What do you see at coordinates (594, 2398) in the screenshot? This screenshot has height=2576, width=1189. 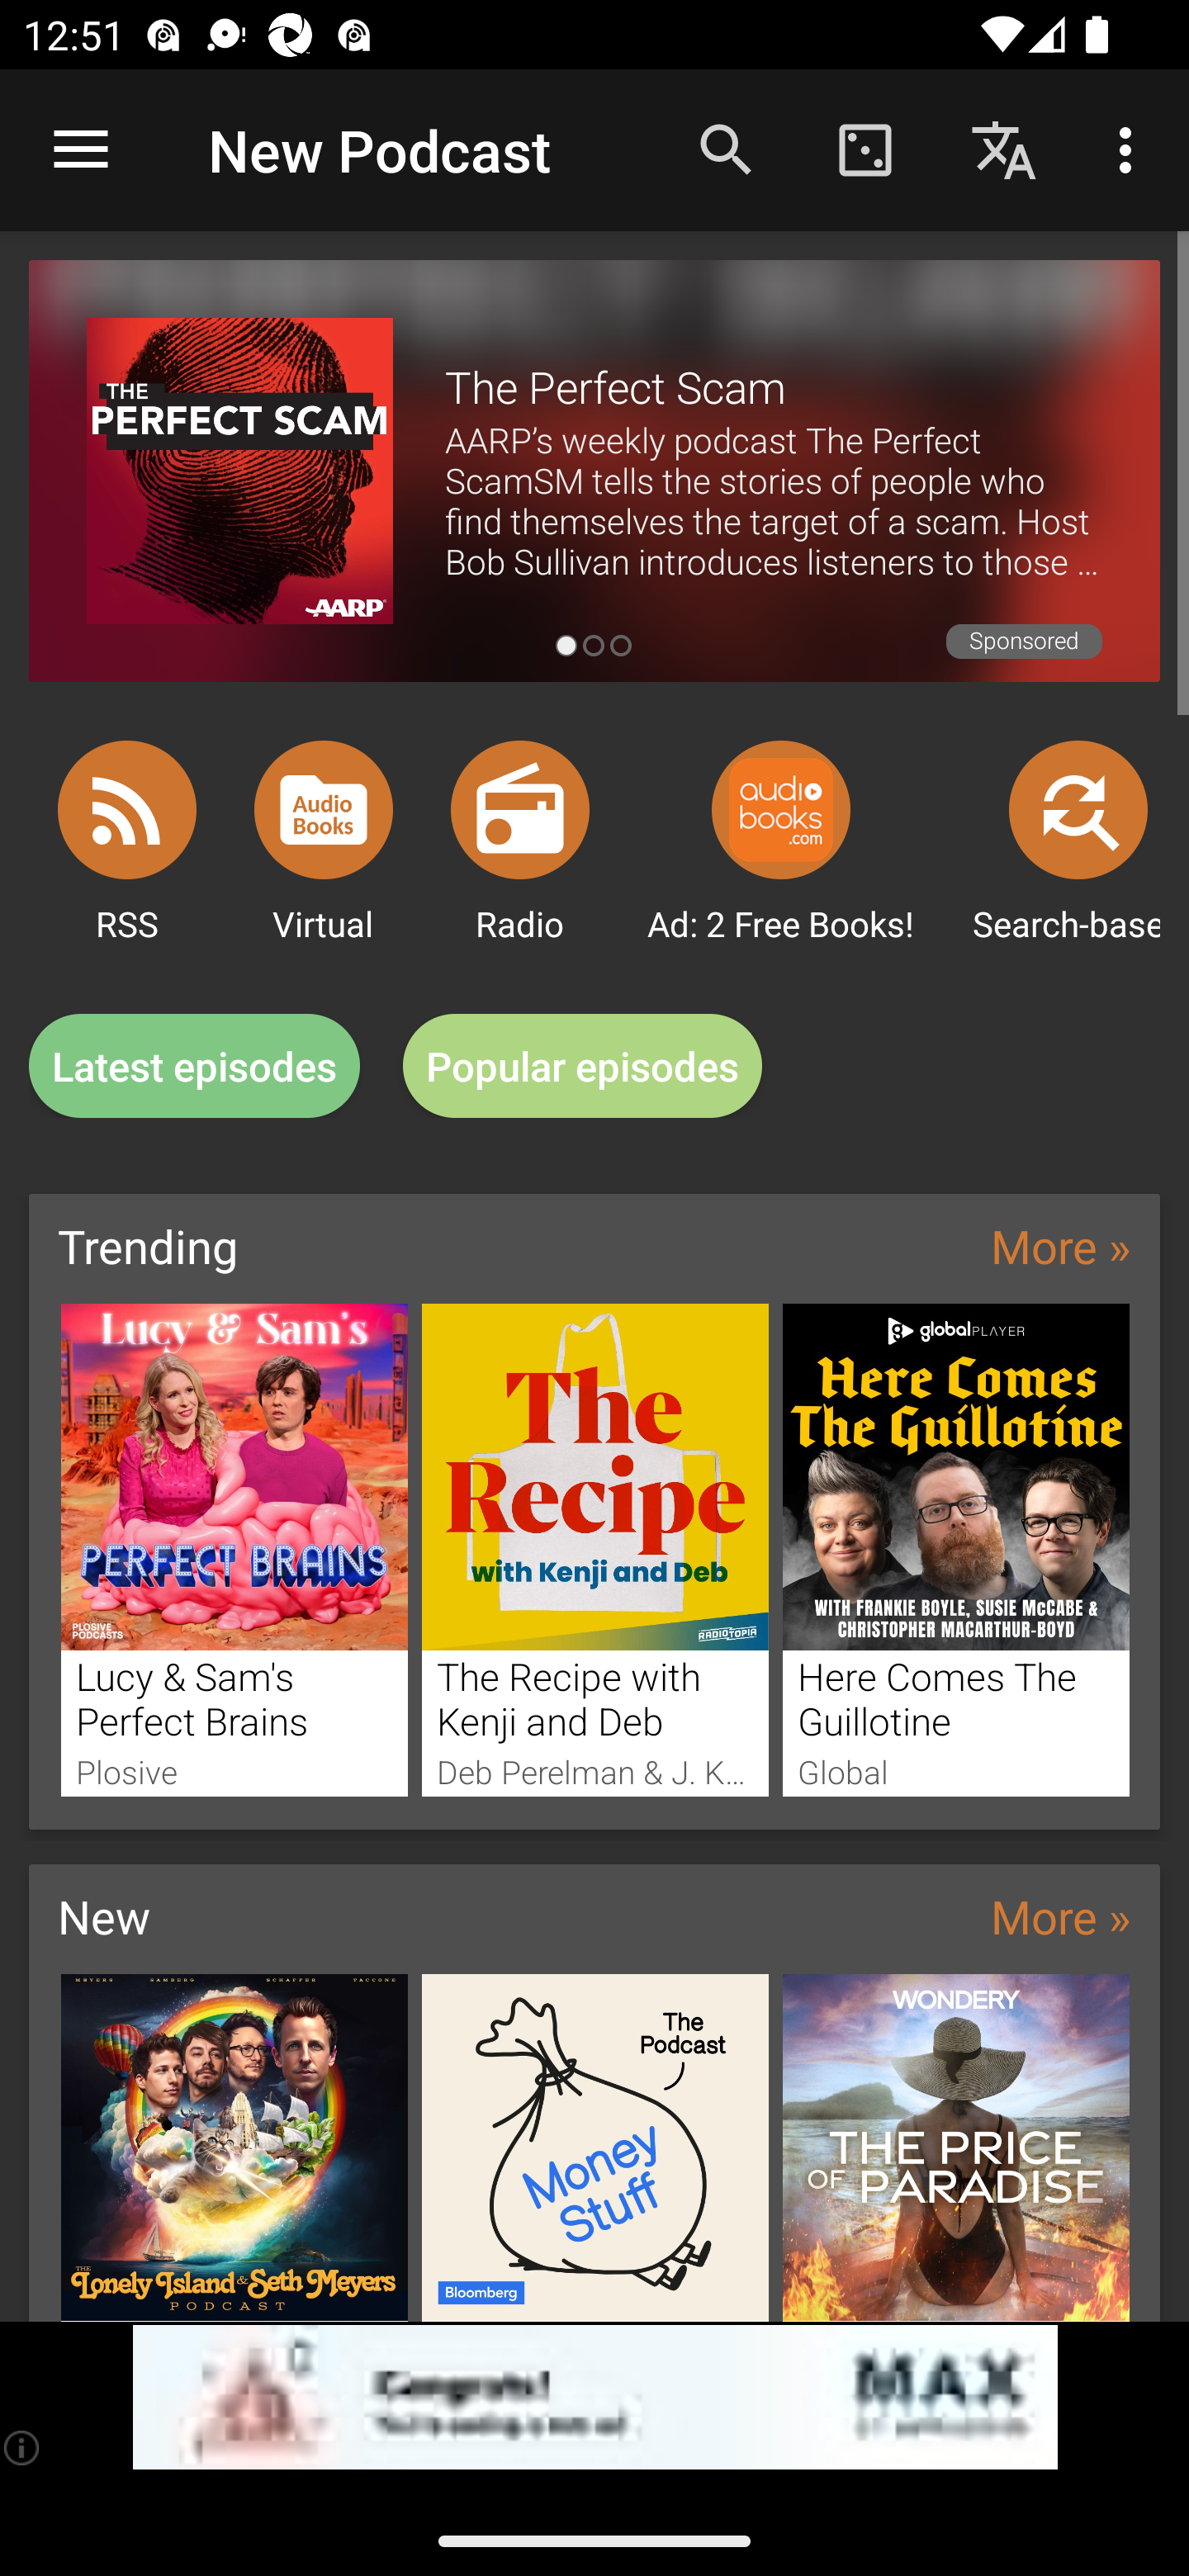 I see `app-monetization` at bounding box center [594, 2398].